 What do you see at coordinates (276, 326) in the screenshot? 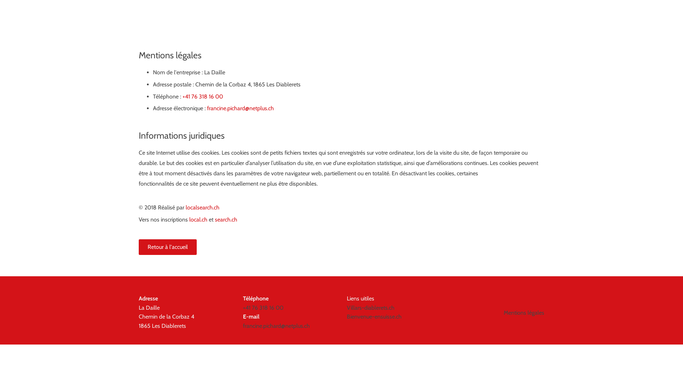
I see `francine.pichard@netplus.ch` at bounding box center [276, 326].